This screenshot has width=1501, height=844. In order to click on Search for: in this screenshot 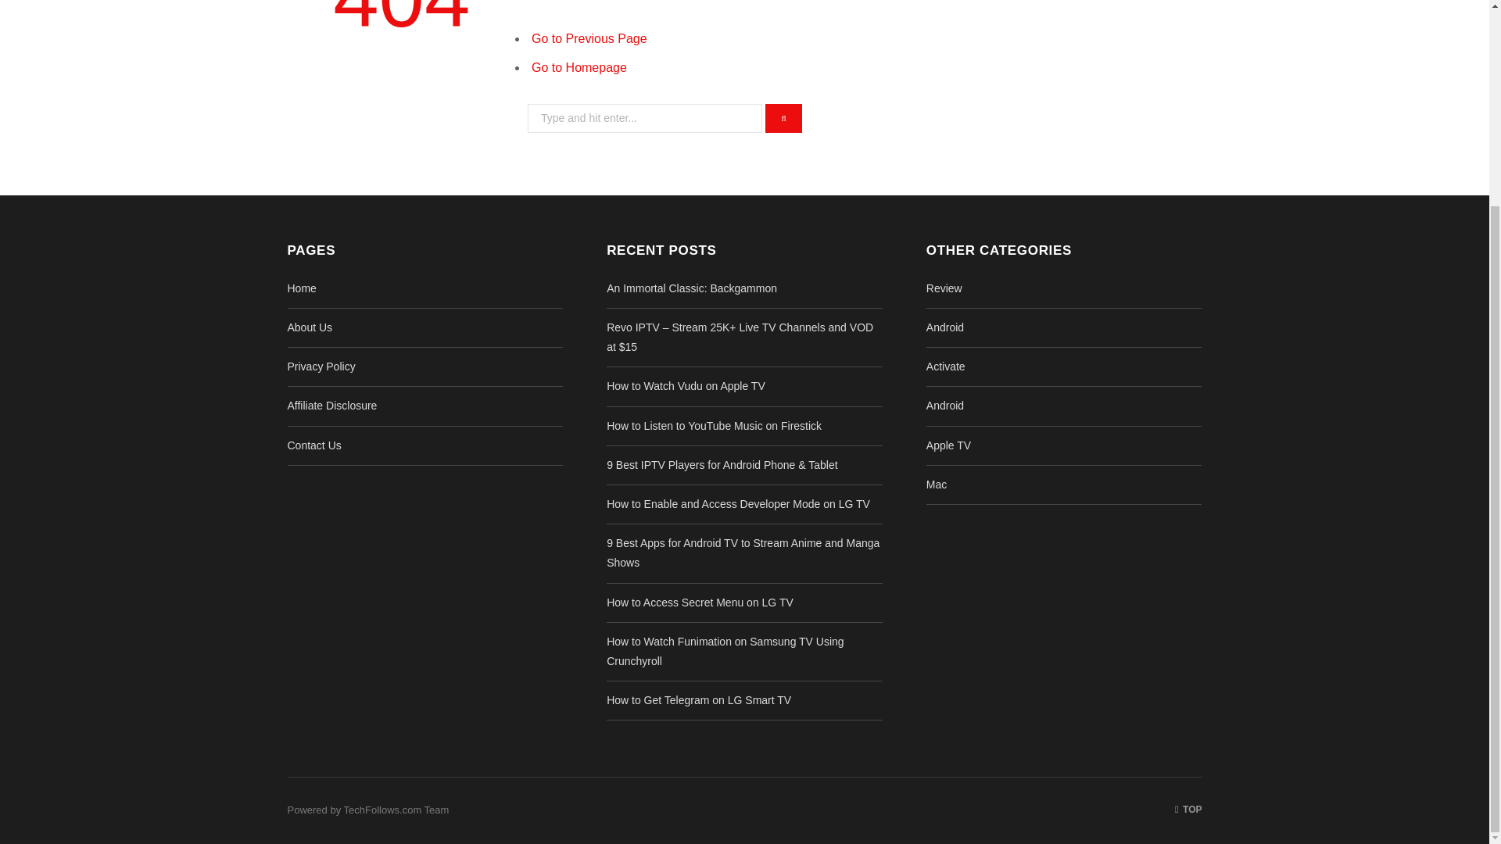, I will do `click(645, 117)`.